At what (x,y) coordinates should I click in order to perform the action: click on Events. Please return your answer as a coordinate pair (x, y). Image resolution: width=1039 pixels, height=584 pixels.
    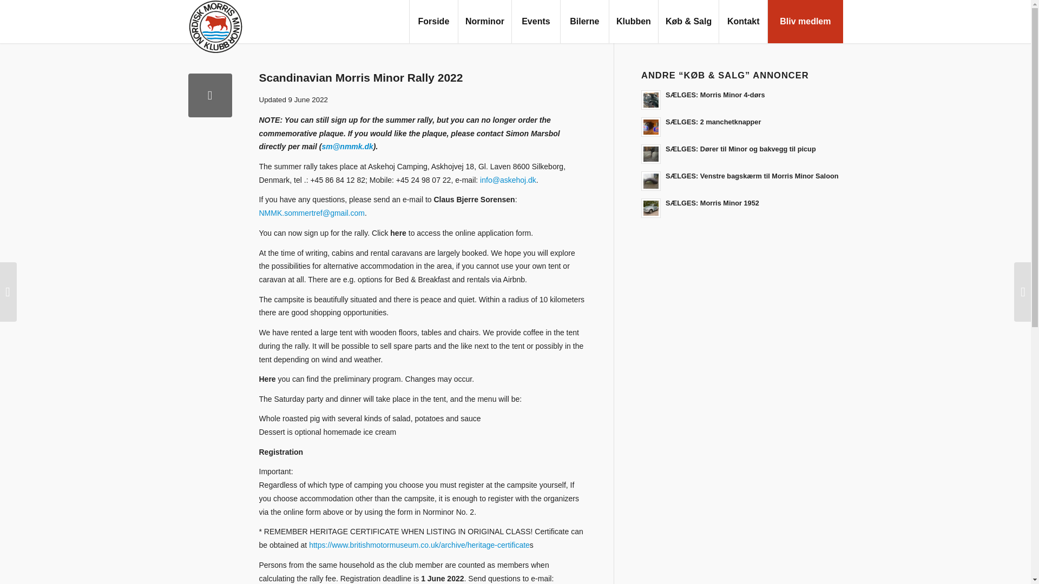
    Looking at the image, I should click on (535, 22).